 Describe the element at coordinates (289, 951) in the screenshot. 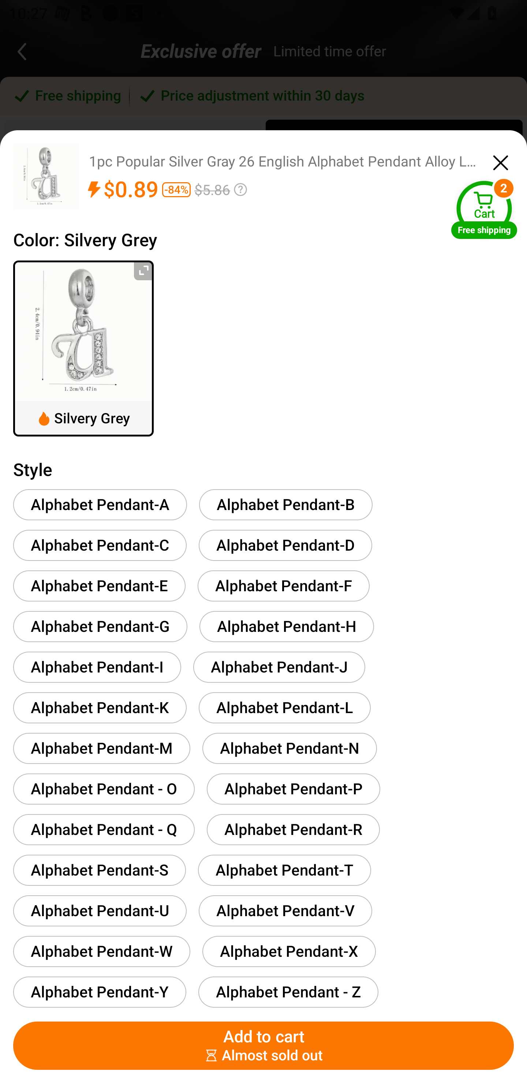

I see ` Alphabet Pendant-X` at that location.